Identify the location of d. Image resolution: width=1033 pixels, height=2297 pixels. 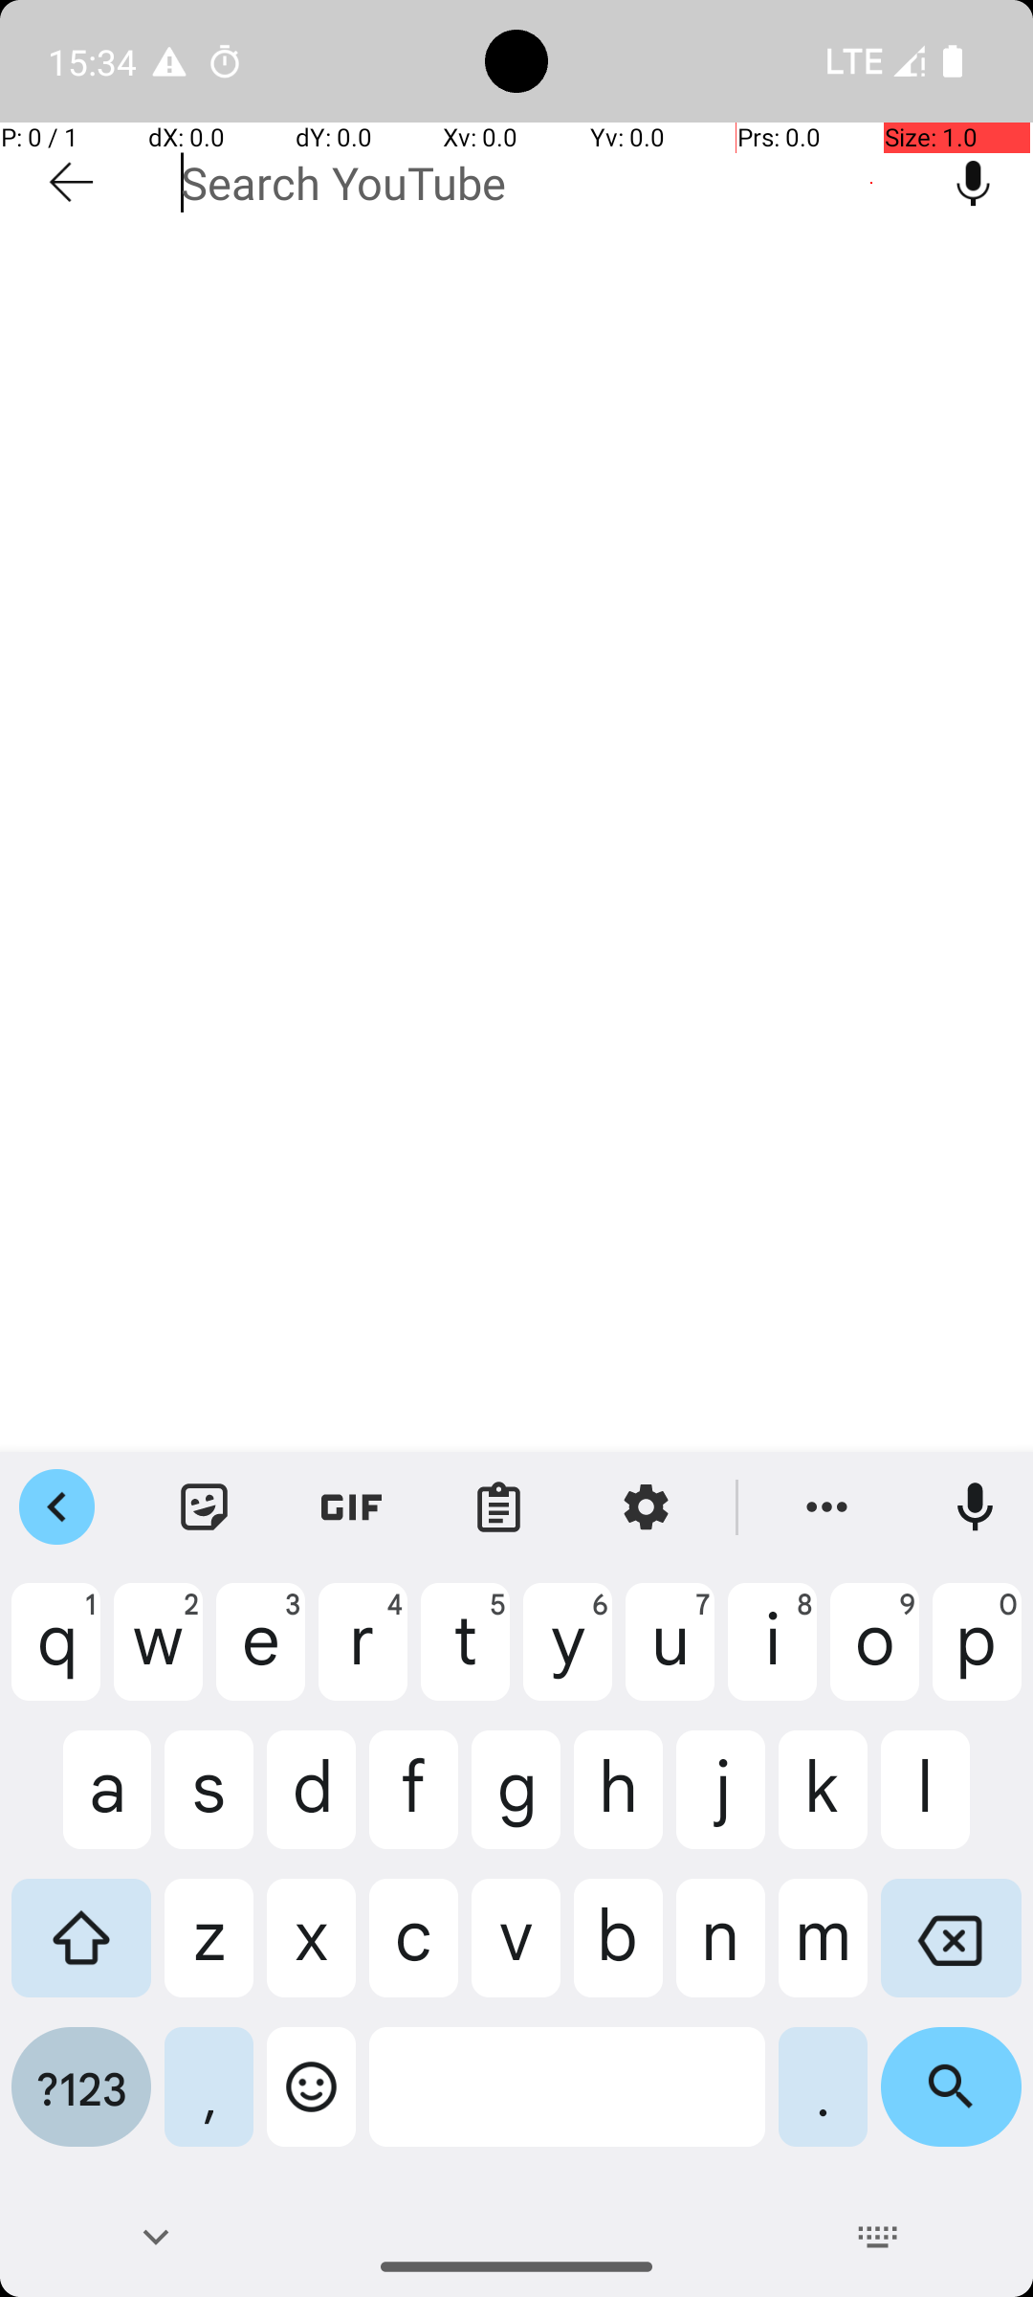
(312, 1805).